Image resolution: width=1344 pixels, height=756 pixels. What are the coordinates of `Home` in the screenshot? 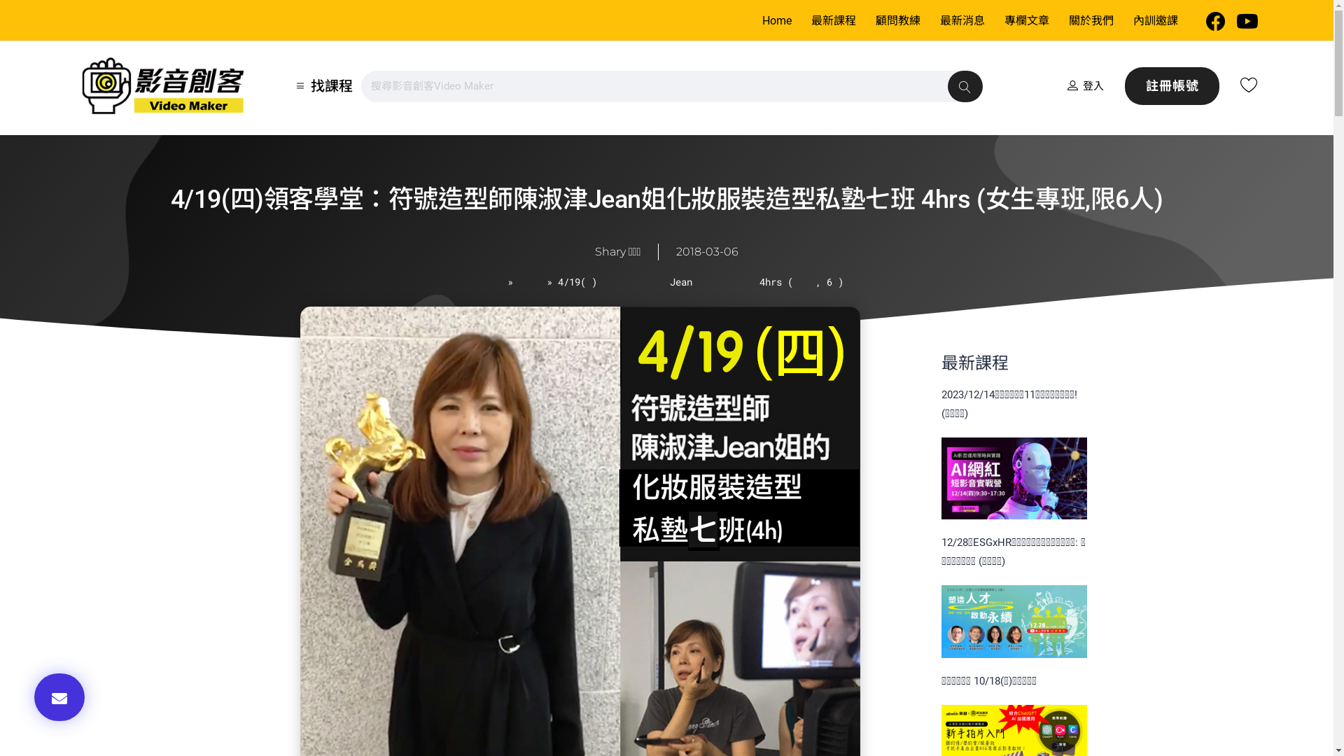 It's located at (776, 21).